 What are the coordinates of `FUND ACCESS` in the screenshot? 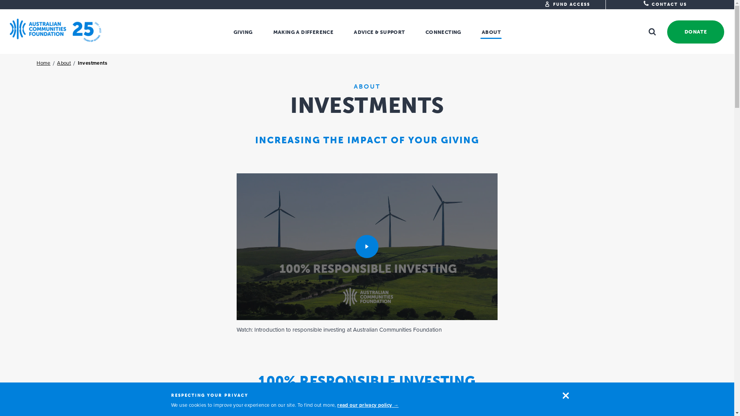 It's located at (572, 5).